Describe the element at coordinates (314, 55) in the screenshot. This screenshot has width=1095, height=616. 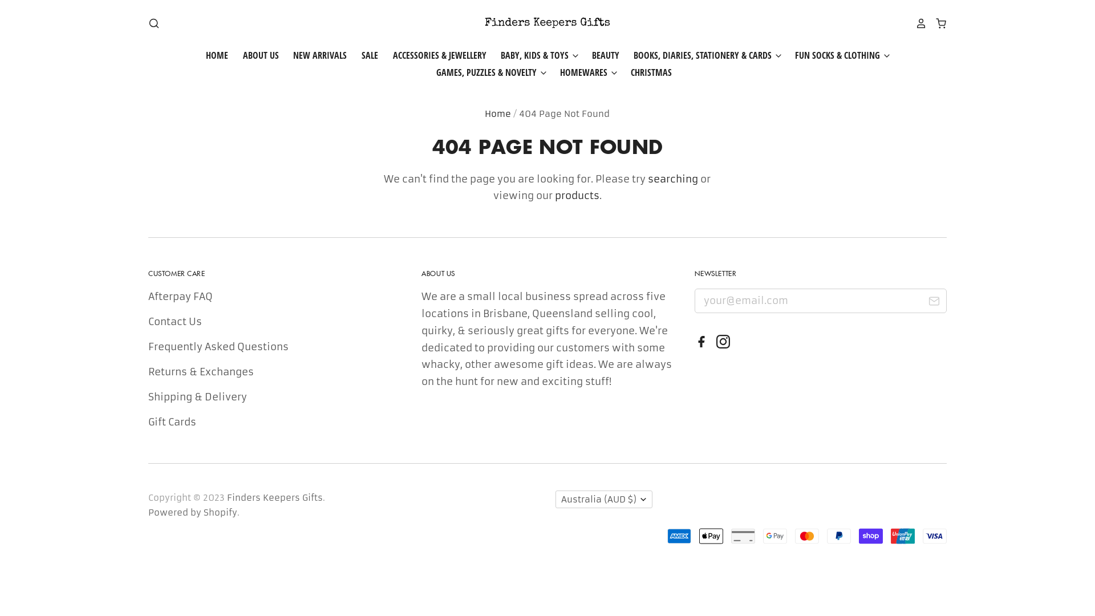
I see `NEW ARRIVALS` at that location.